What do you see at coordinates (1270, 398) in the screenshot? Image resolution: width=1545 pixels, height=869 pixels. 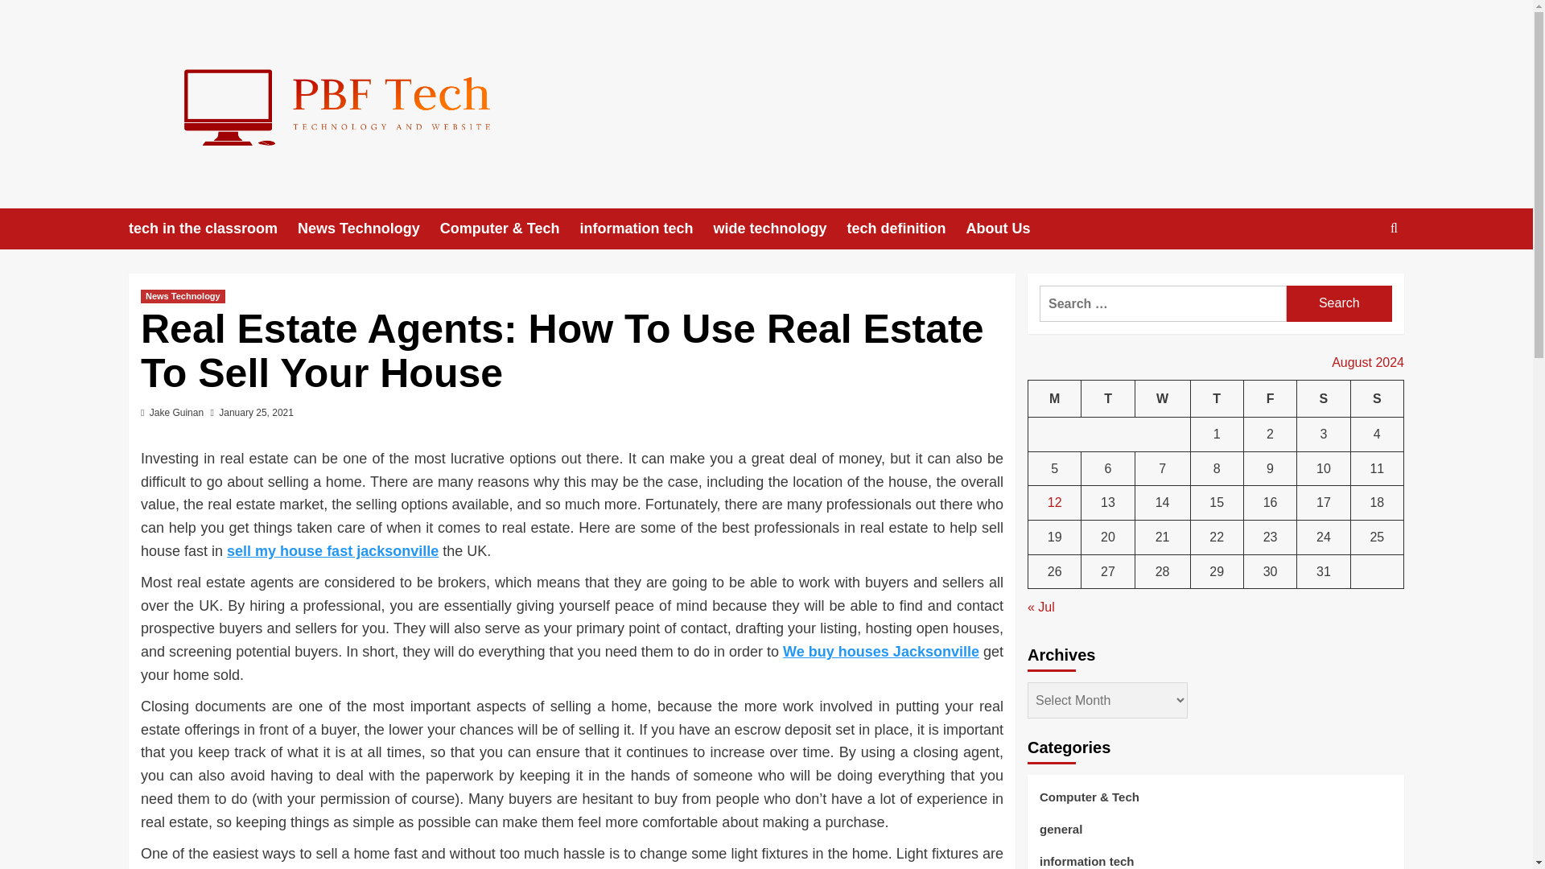 I see `Friday` at bounding box center [1270, 398].